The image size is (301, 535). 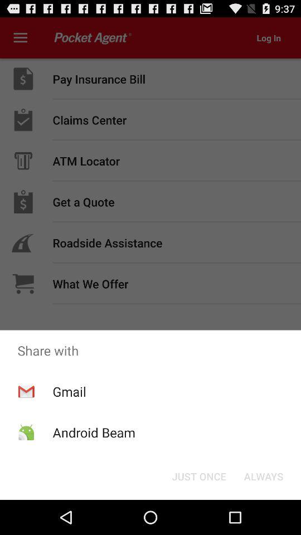 I want to click on choose button next to the just once icon, so click(x=263, y=476).